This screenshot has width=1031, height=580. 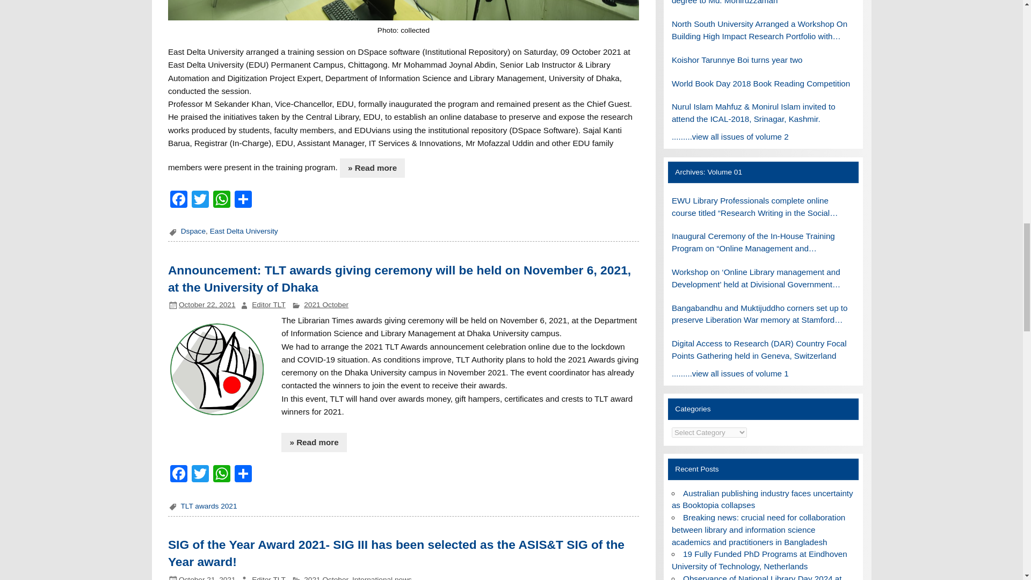 What do you see at coordinates (222, 201) in the screenshot?
I see `WhatsApp` at bounding box center [222, 201].